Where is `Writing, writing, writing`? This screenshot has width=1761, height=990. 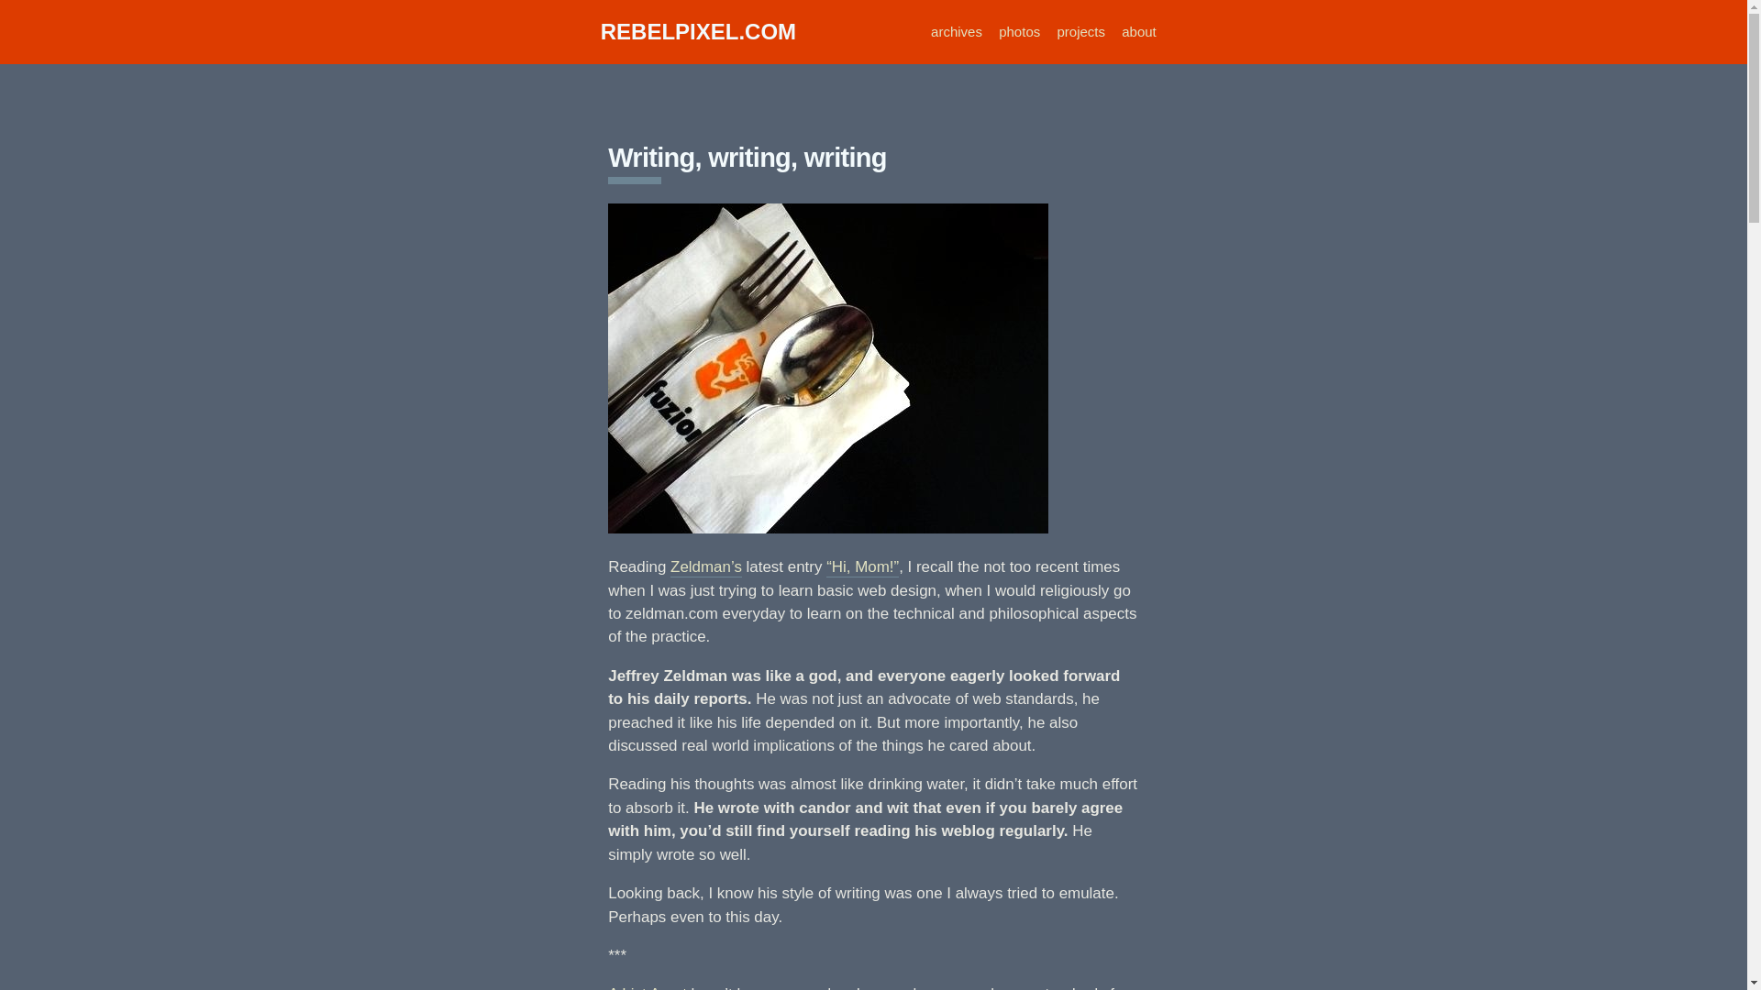
Writing, writing, writing is located at coordinates (747, 157).